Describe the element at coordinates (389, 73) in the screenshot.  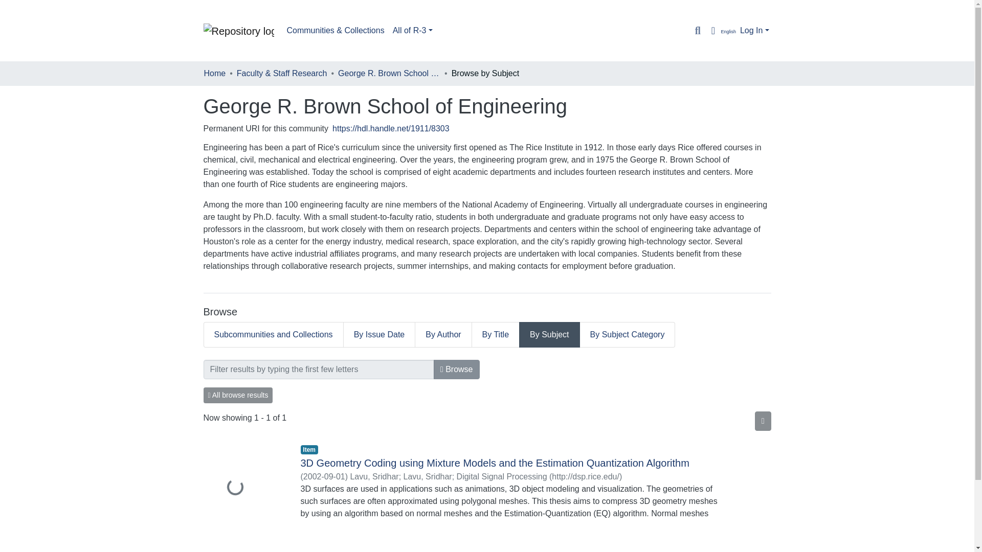
I see `George R. Brown School of Engineering` at that location.